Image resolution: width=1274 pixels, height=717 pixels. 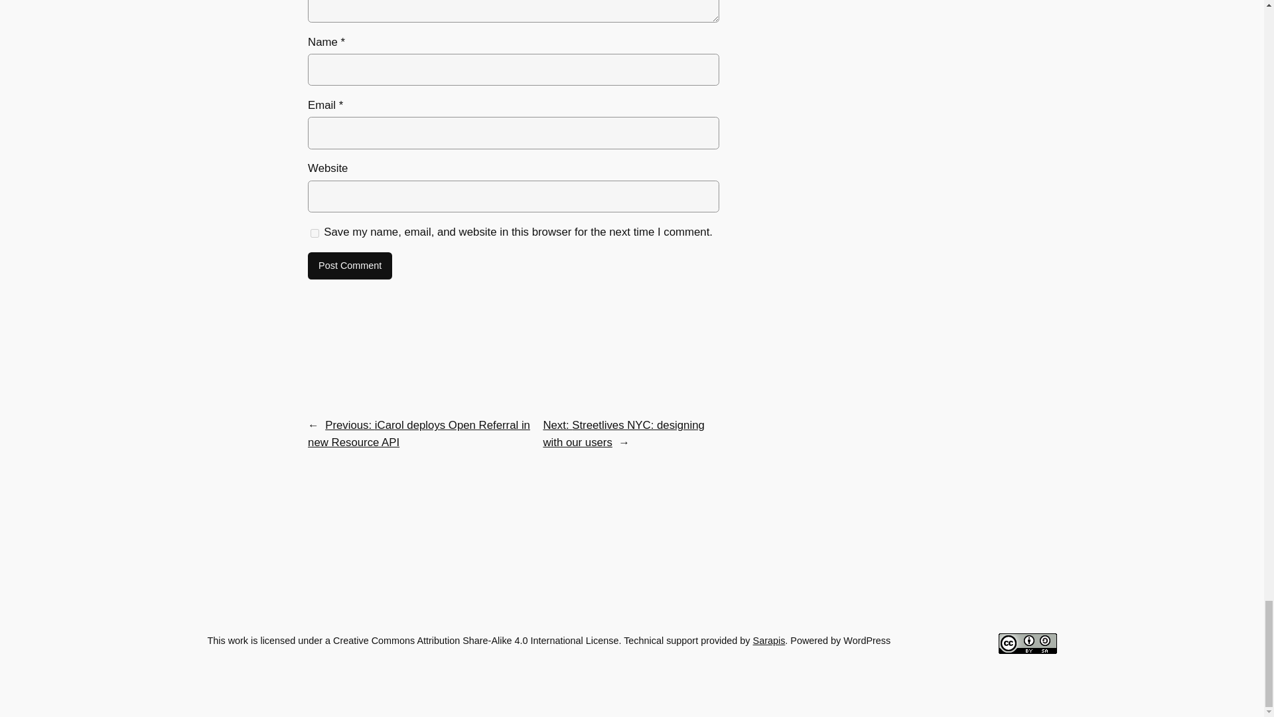 What do you see at coordinates (350, 266) in the screenshot?
I see `Post Comment` at bounding box center [350, 266].